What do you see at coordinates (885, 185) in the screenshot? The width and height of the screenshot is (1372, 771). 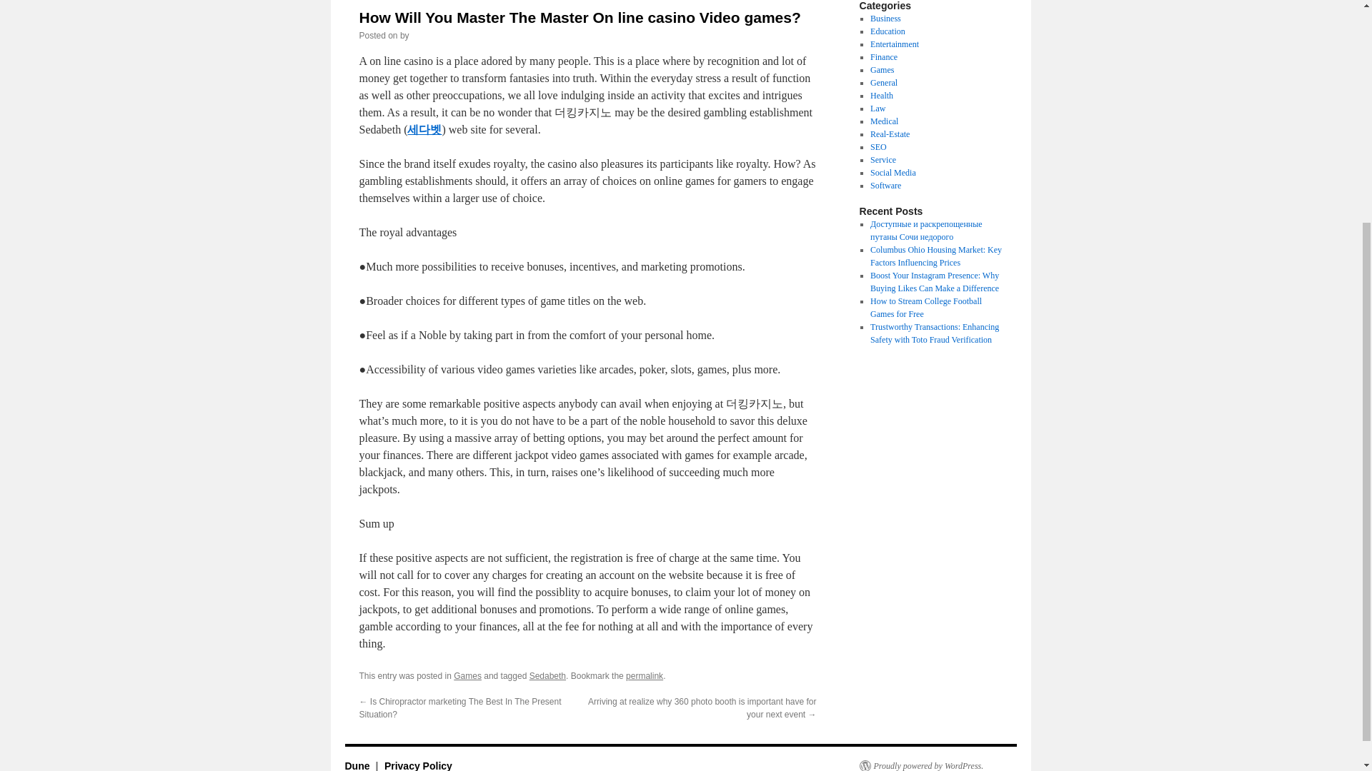 I see `Software` at bounding box center [885, 185].